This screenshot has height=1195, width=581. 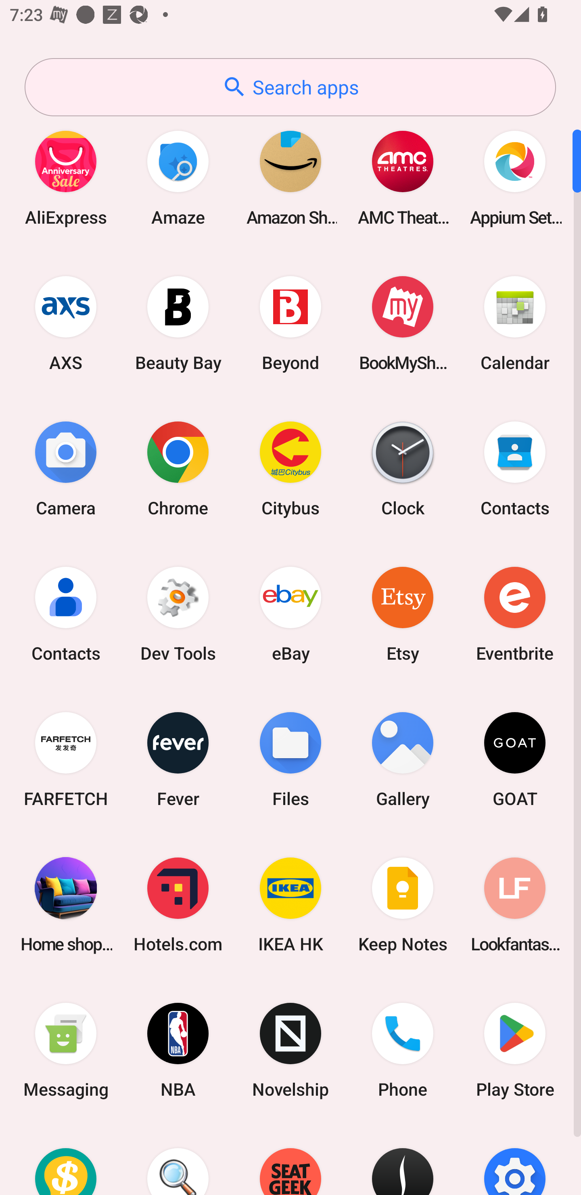 I want to click on Contacts, so click(x=515, y=468).